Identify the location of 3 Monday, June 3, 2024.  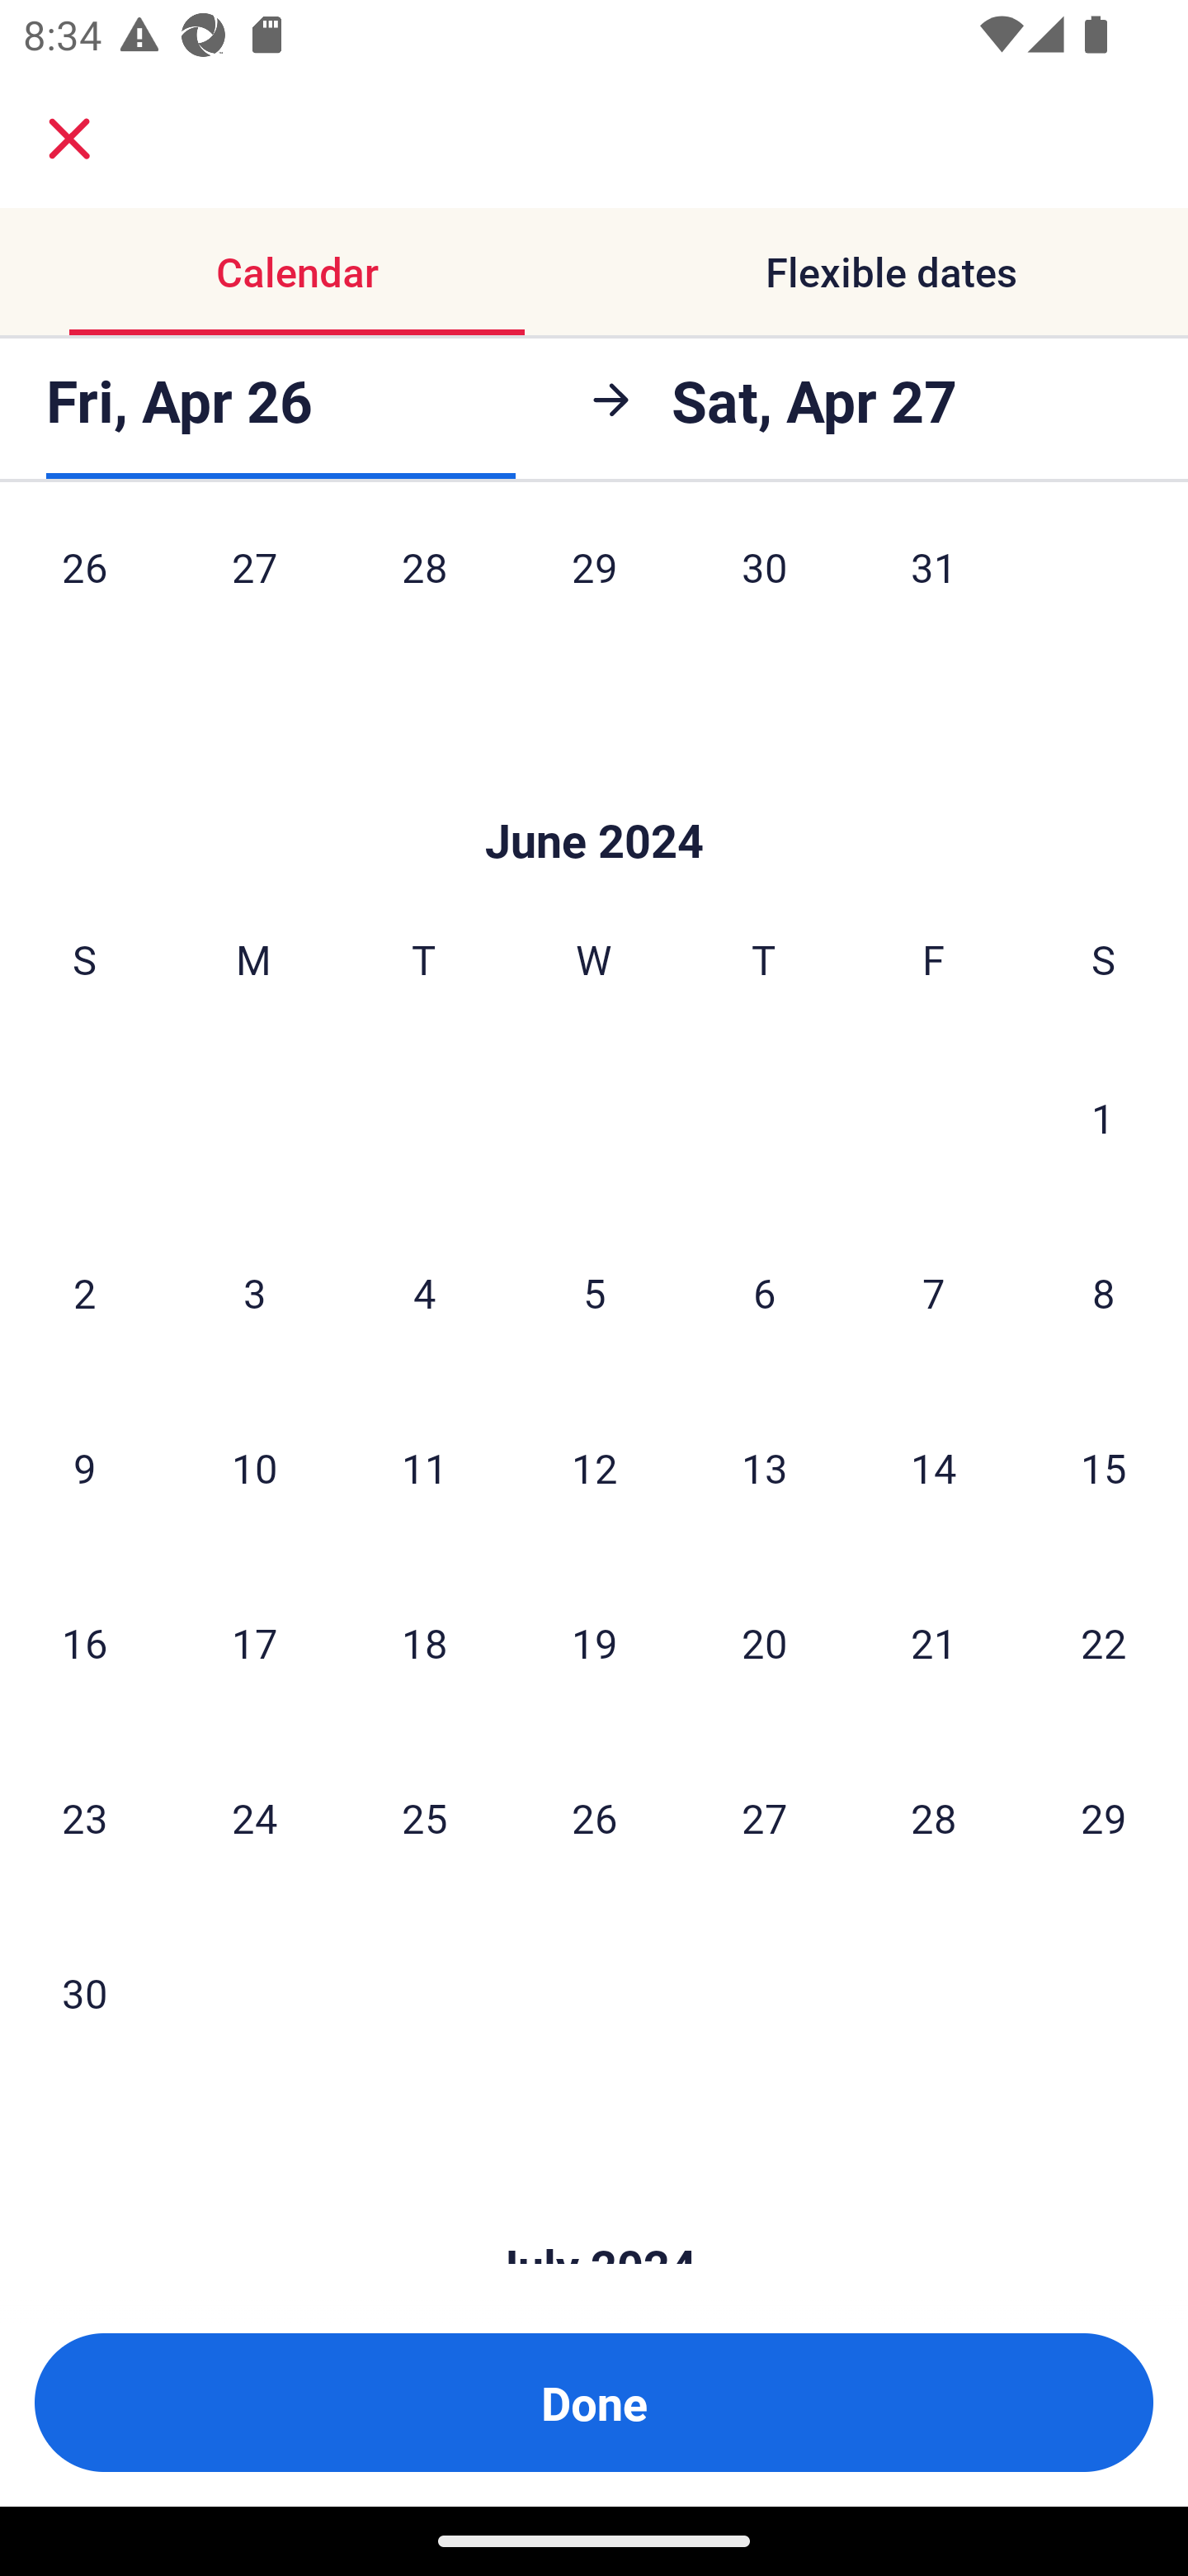
(254, 1293).